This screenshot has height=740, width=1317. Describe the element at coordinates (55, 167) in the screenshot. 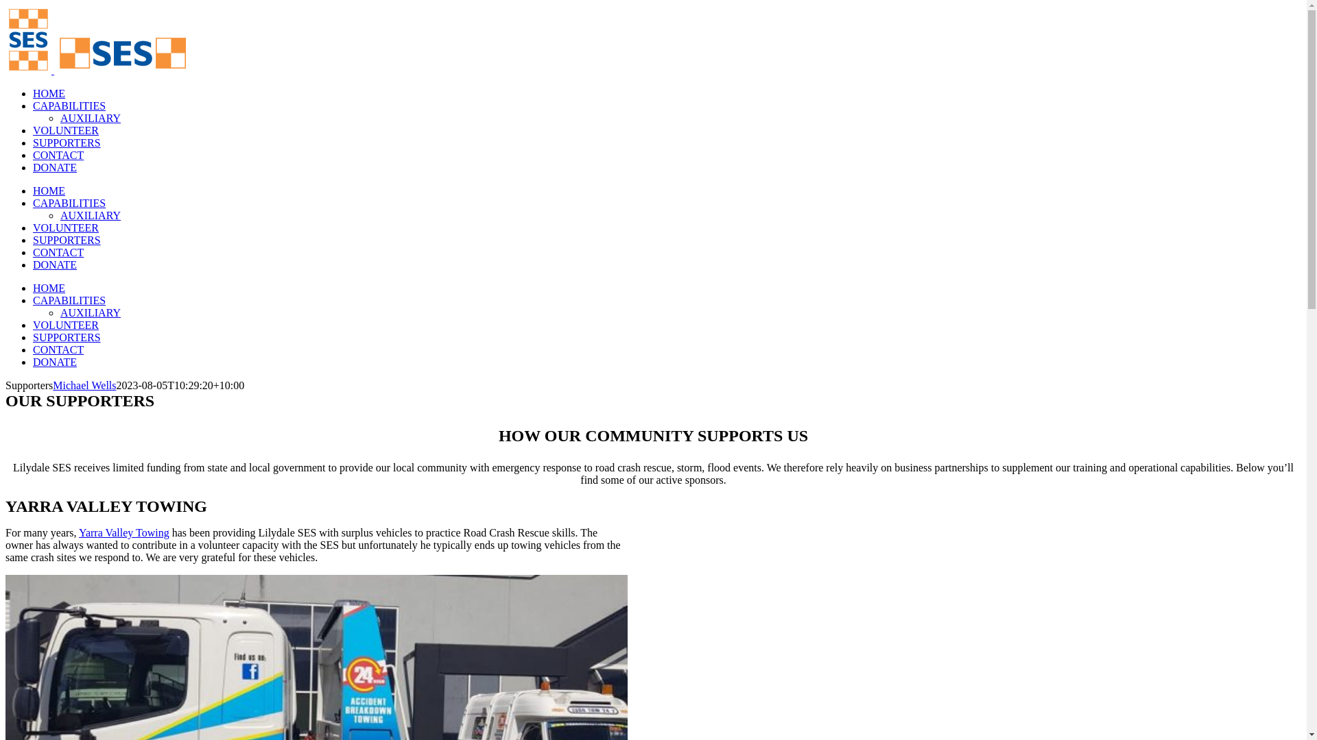

I see `DONATE` at that location.